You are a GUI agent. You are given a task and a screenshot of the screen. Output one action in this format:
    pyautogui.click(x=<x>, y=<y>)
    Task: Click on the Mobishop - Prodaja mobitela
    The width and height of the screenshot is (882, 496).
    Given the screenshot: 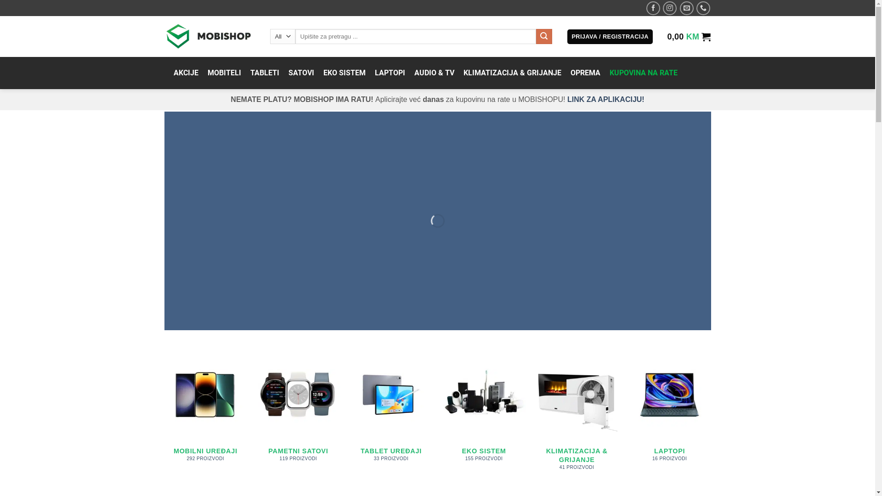 What is the action you would take?
    pyautogui.click(x=210, y=37)
    